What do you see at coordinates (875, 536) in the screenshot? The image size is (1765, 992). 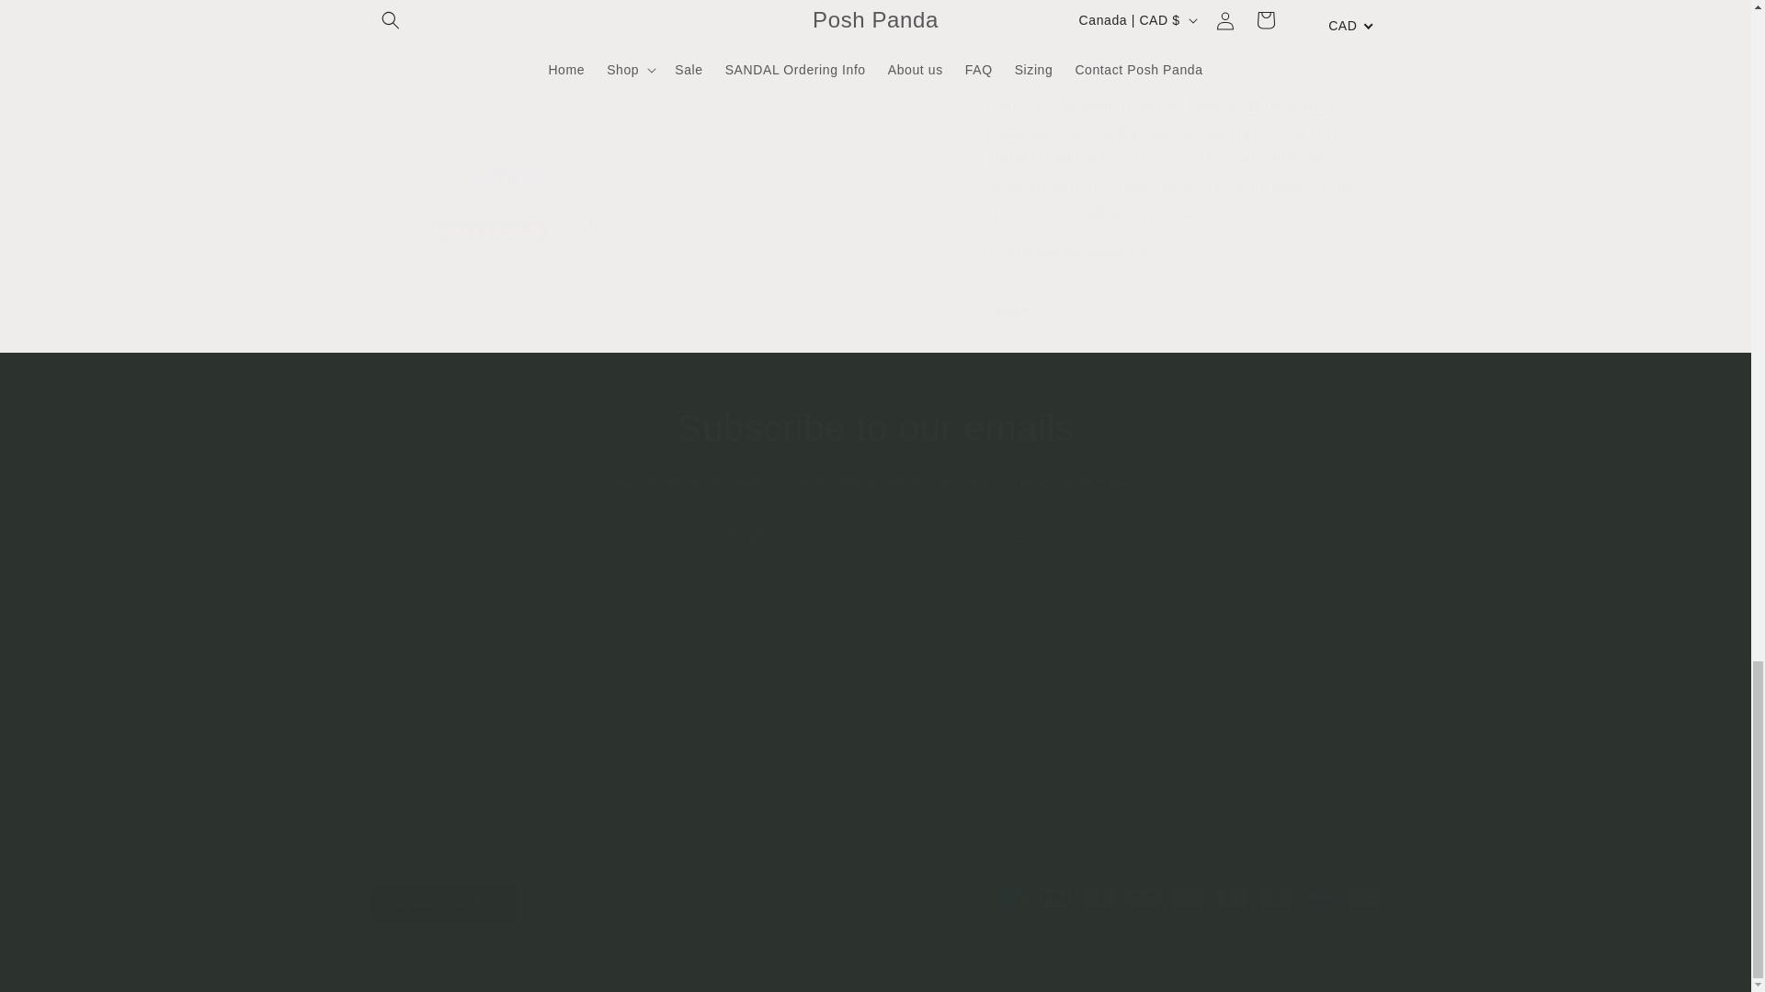 I see `Email` at bounding box center [875, 536].